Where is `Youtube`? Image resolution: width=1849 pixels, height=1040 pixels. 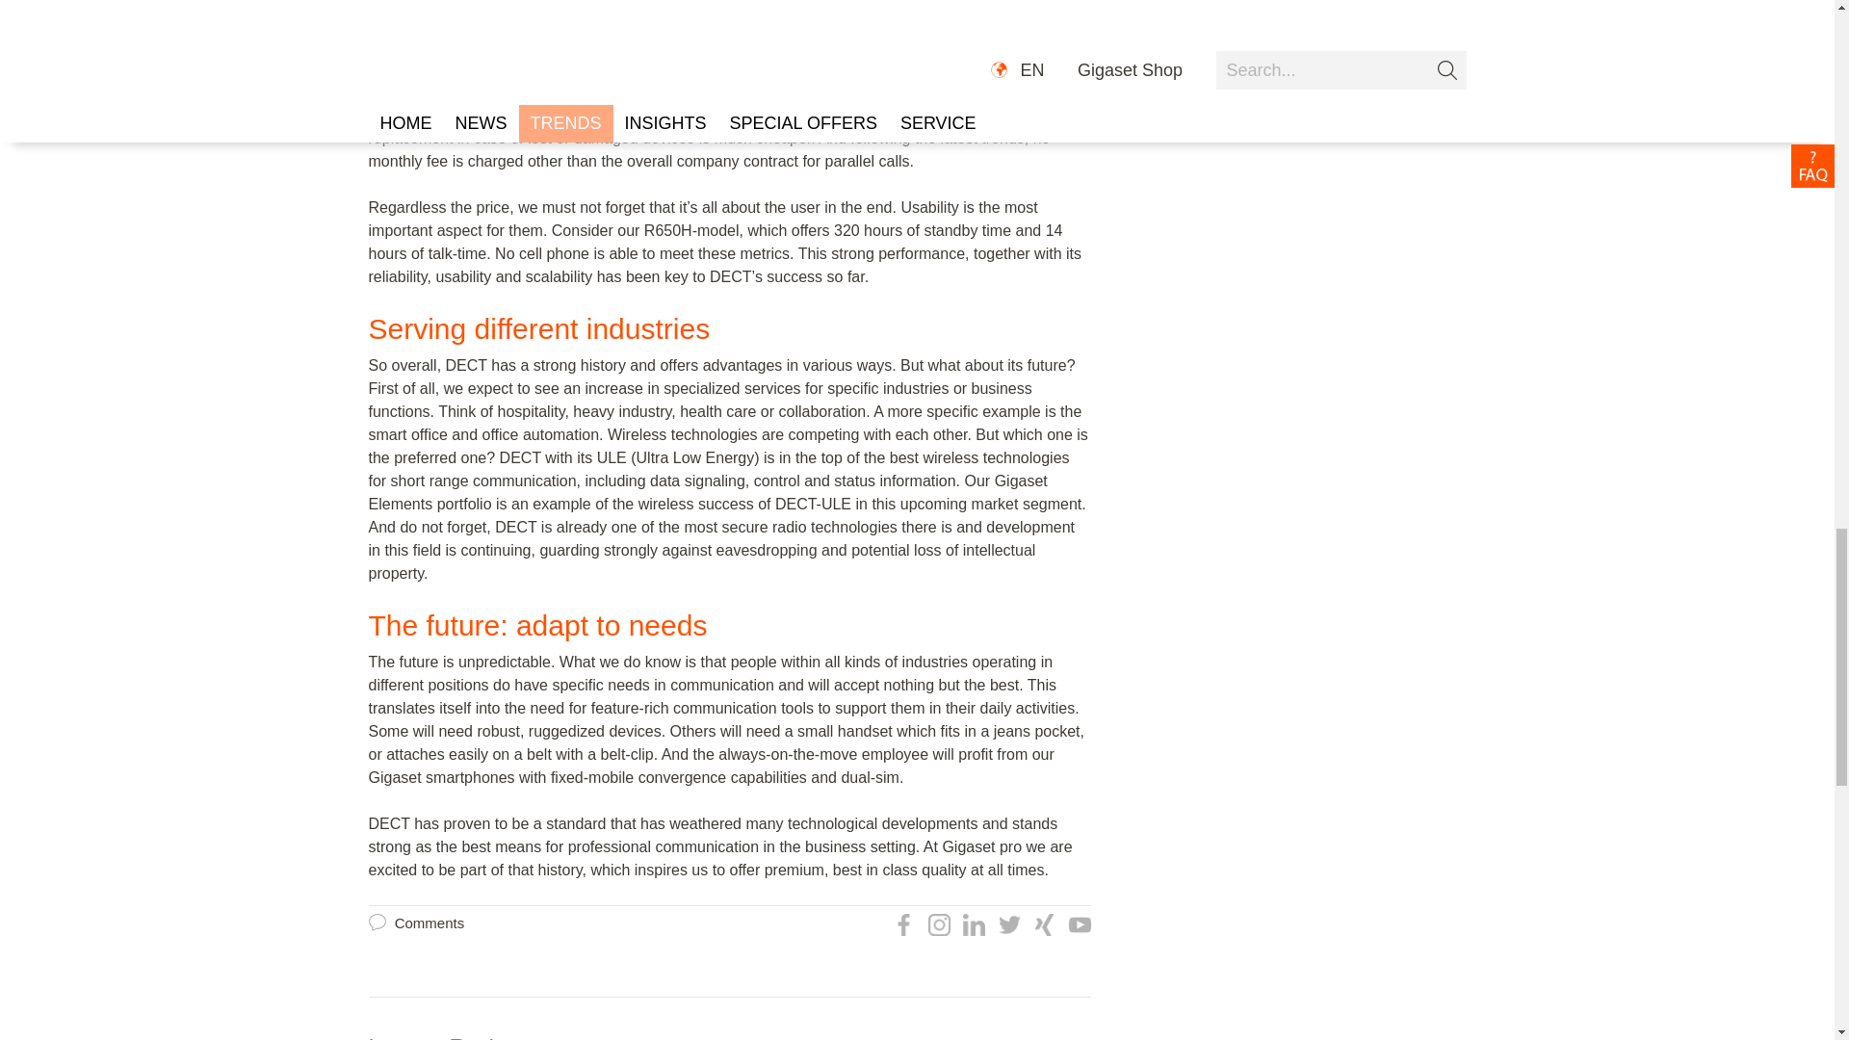 Youtube is located at coordinates (1079, 924).